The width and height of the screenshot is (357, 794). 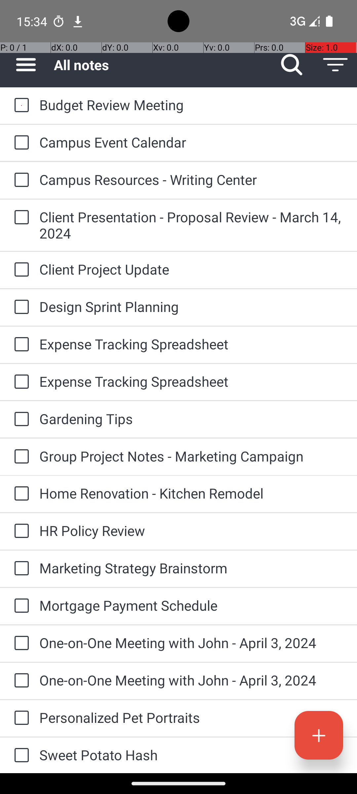 I want to click on Marketing Strategy Brainstorm, so click(x=192, y=568).